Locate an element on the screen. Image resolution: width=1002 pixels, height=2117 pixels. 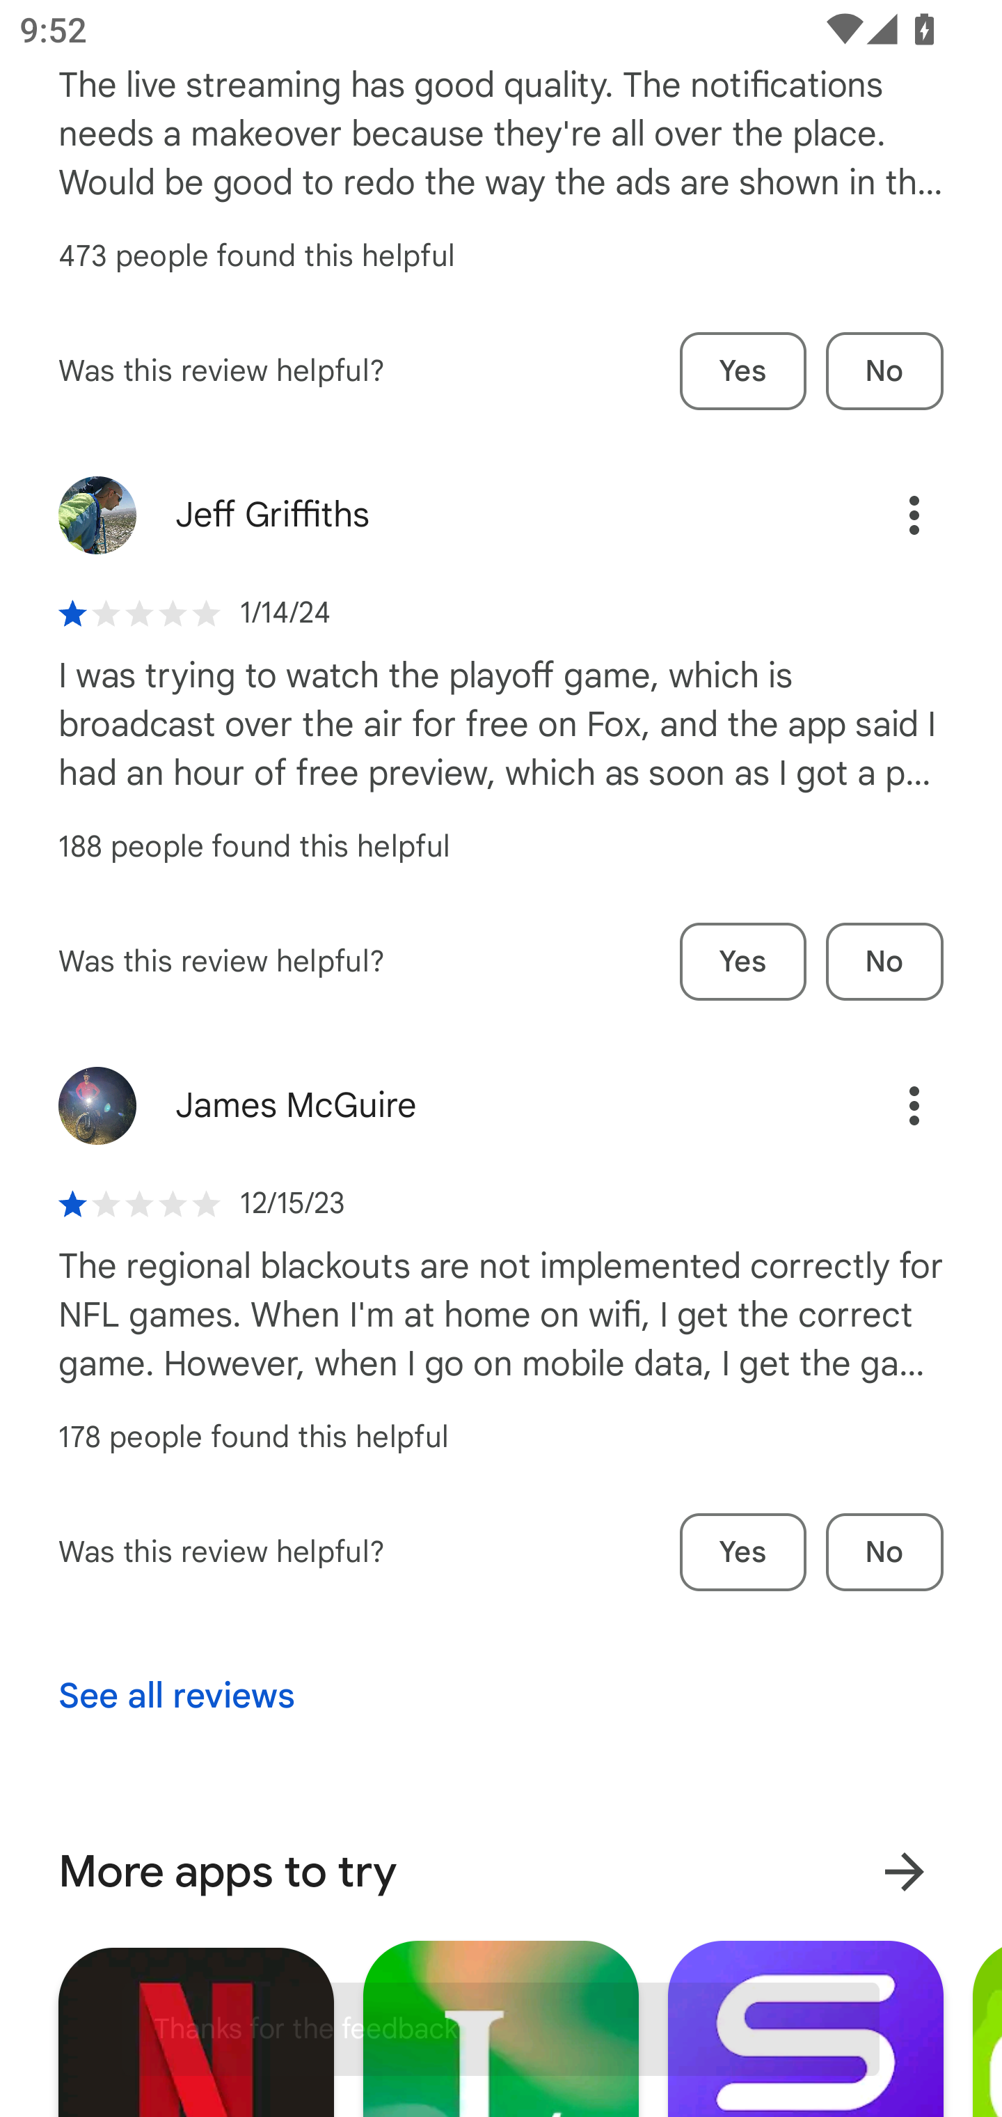
Options is located at coordinates (885, 1106).